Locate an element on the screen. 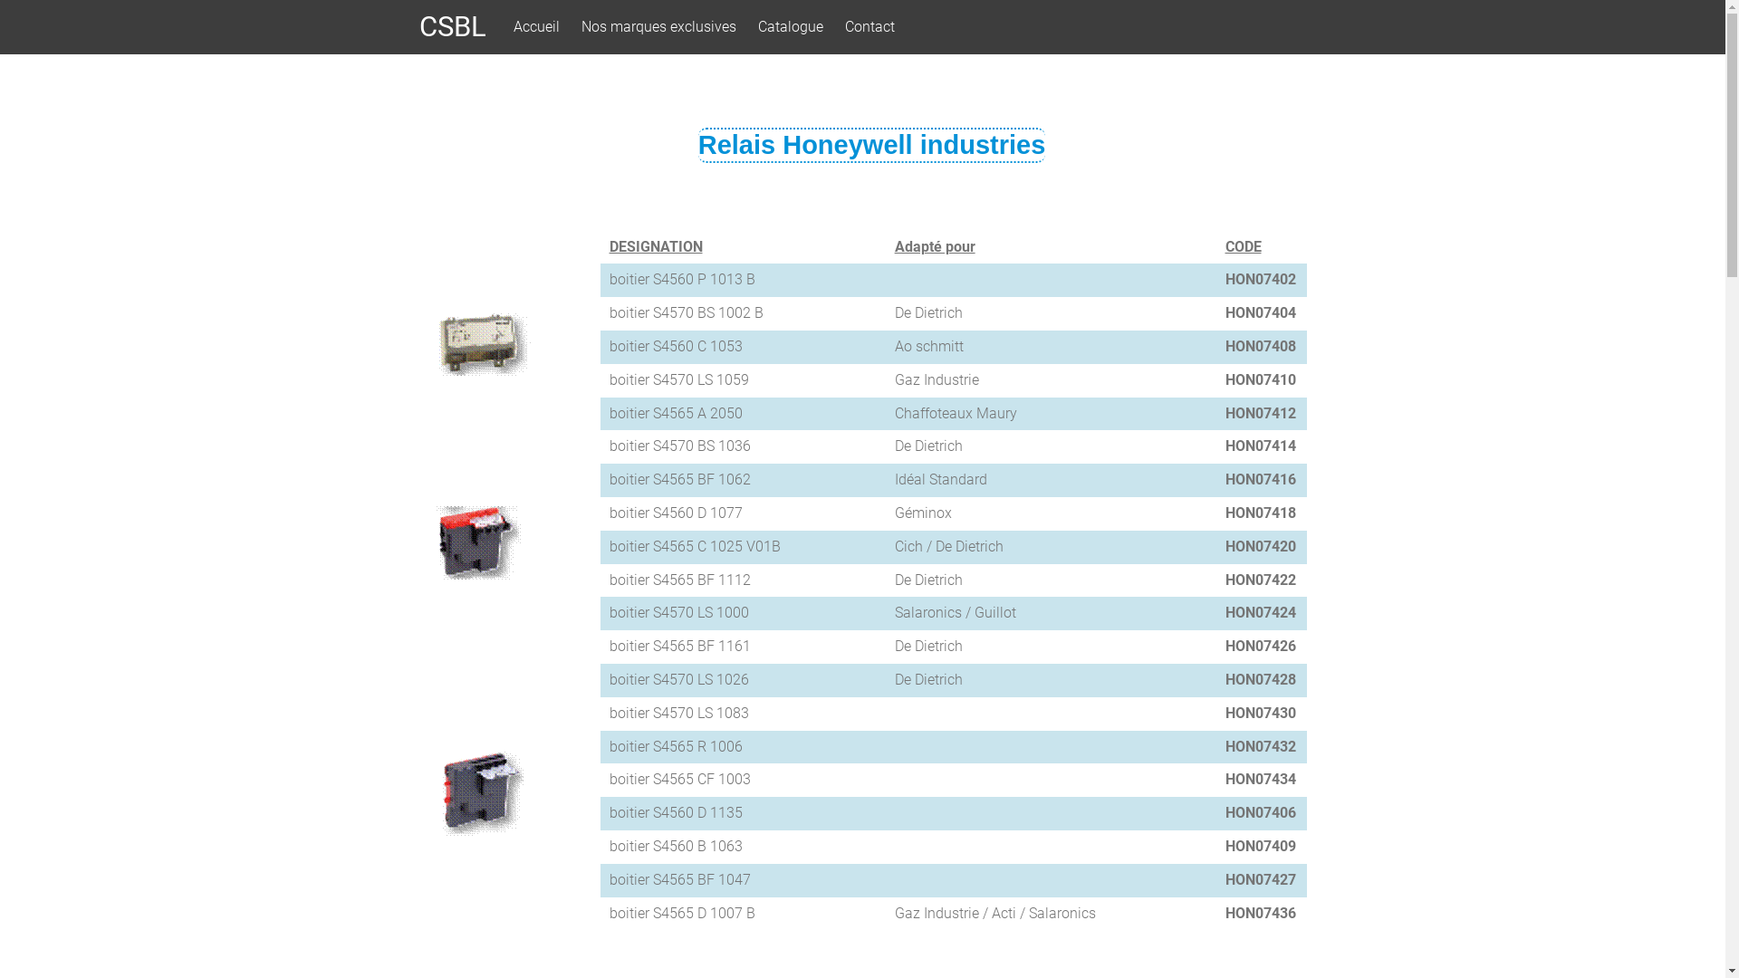  CSBL is located at coordinates (452, 27).